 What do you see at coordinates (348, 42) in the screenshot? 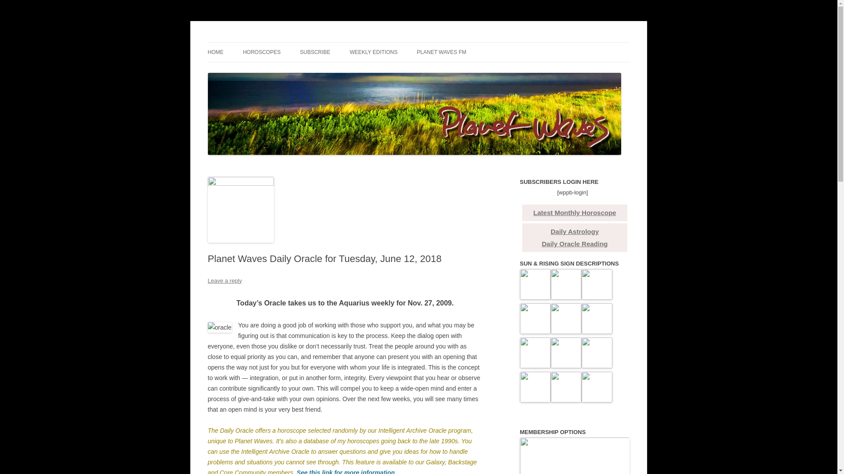
I see `Planet Waves Astrology by Eric Francis and Friends` at bounding box center [348, 42].